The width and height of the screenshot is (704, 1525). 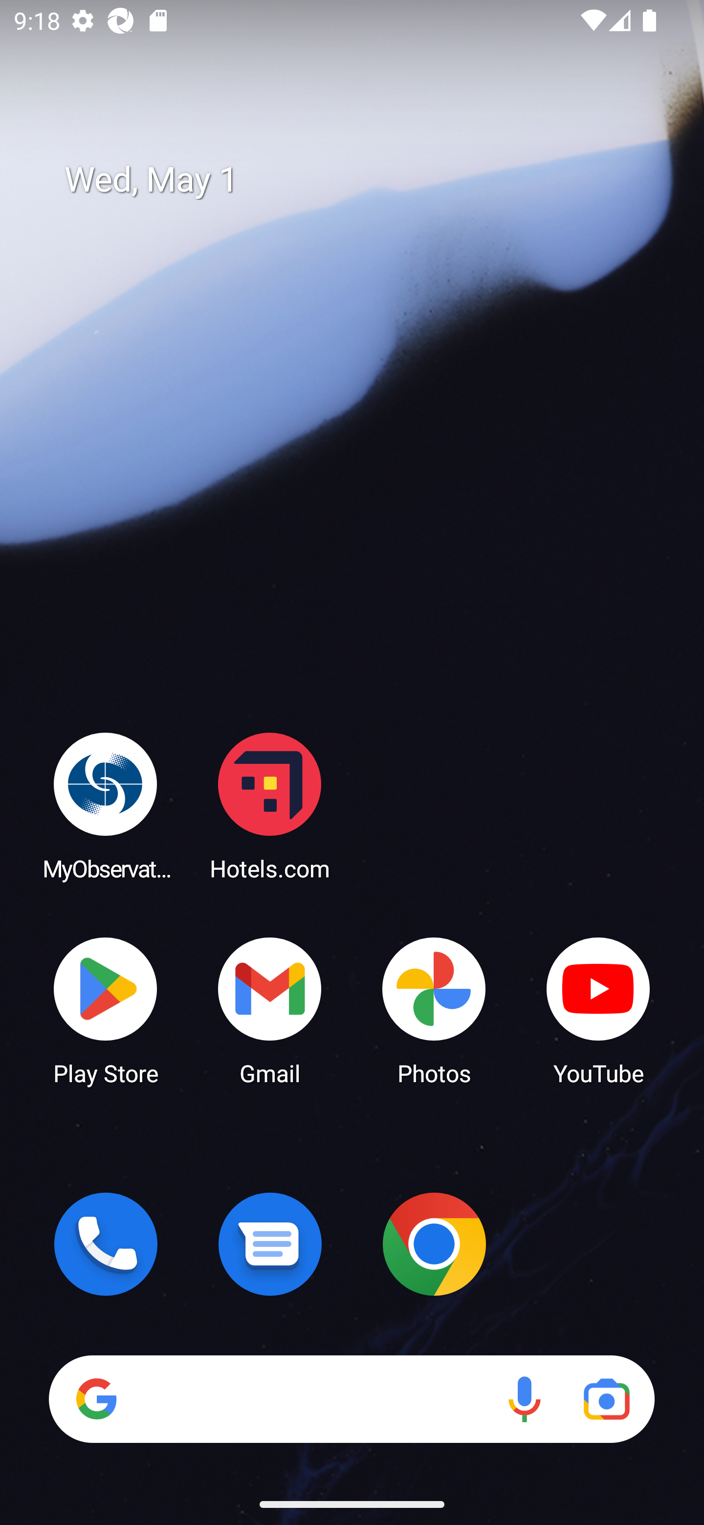 What do you see at coordinates (434, 1010) in the screenshot?
I see `Photos` at bounding box center [434, 1010].